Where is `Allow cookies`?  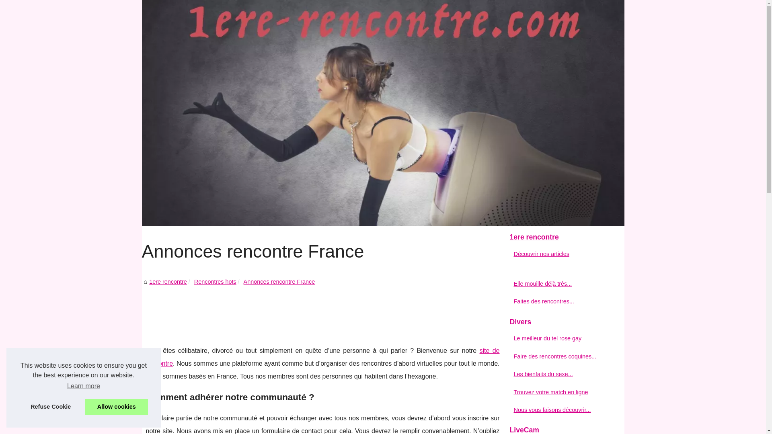 Allow cookies is located at coordinates (117, 407).